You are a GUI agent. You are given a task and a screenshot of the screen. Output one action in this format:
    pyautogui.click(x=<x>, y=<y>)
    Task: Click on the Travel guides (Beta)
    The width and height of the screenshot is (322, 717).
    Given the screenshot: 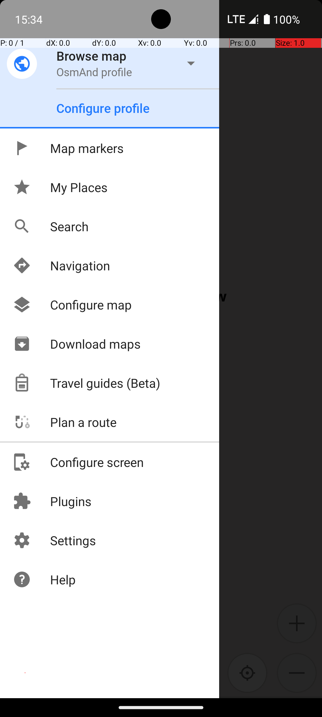 What is the action you would take?
    pyautogui.click(x=86, y=383)
    